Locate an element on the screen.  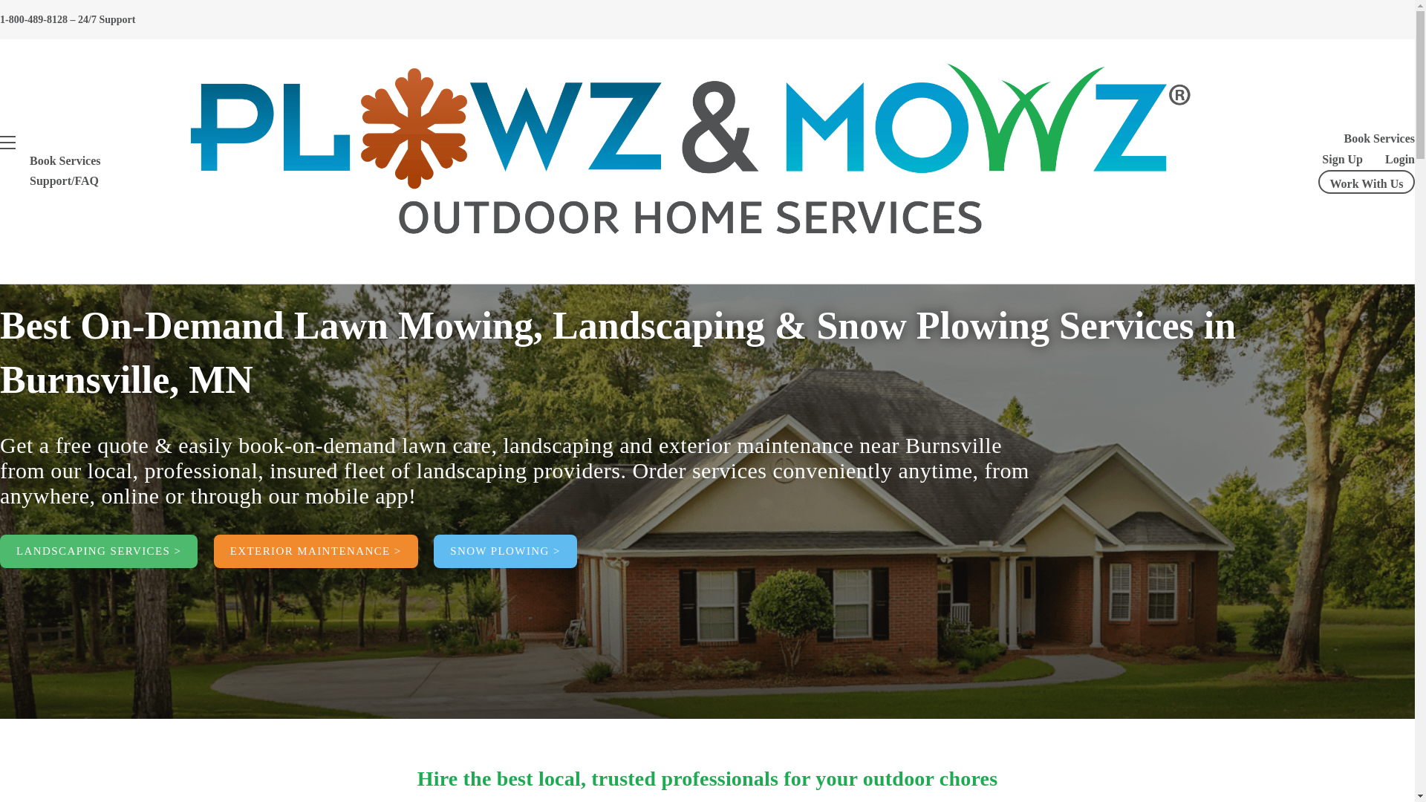
Book Services is located at coordinates (65, 160).